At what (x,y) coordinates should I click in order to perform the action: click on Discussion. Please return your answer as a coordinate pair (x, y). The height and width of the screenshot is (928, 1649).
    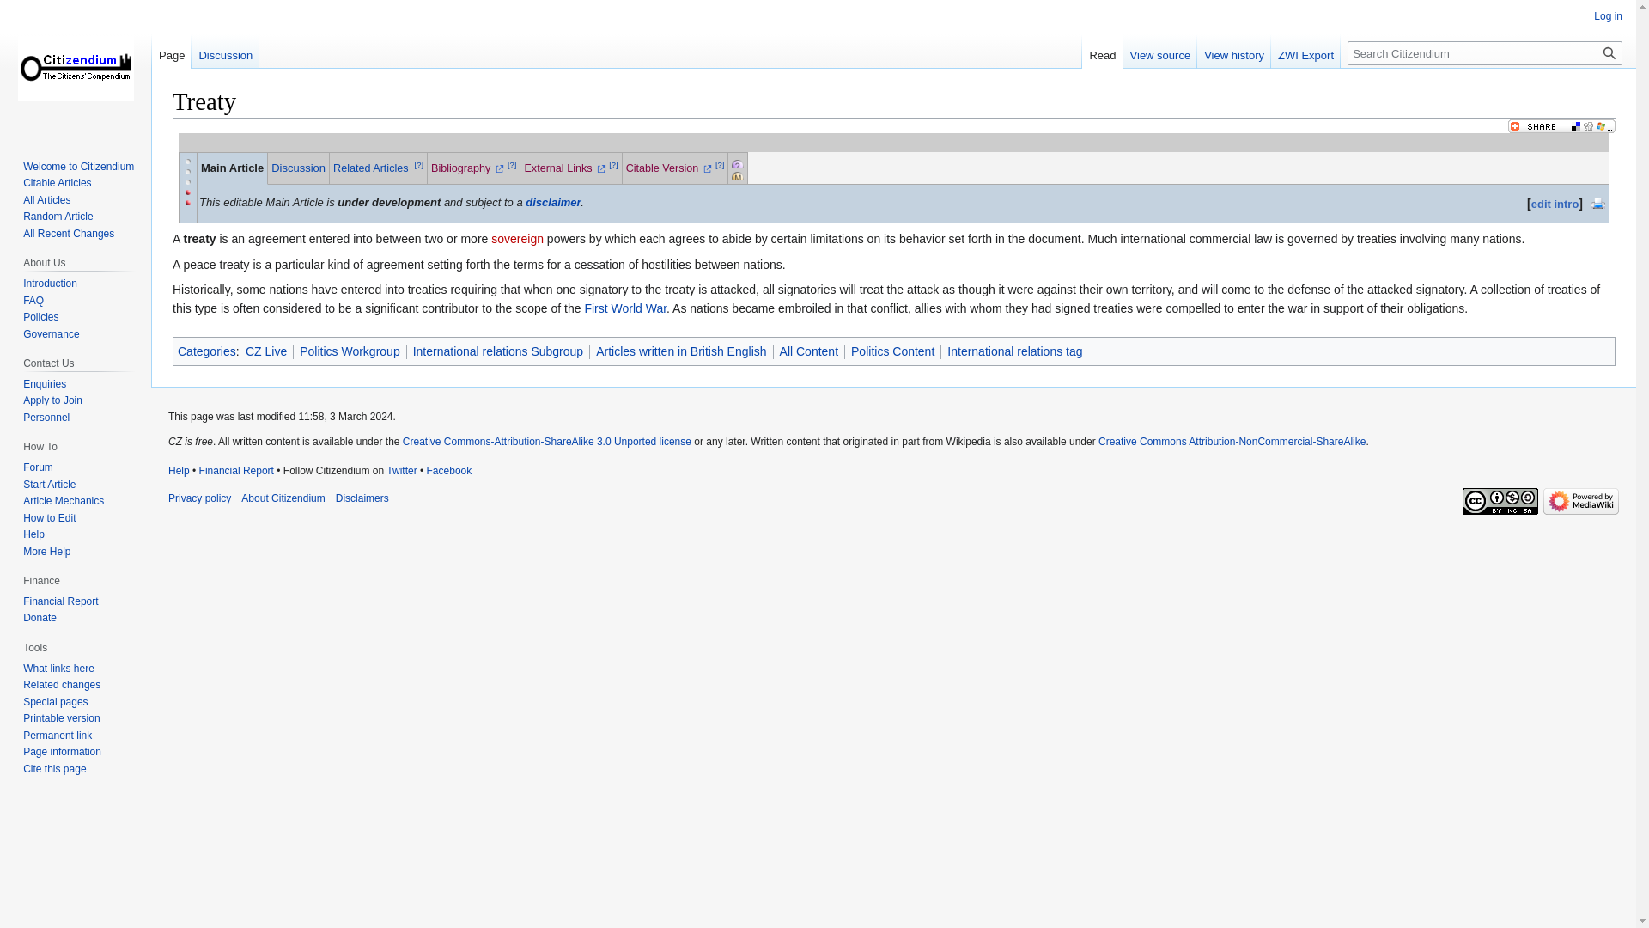
    Looking at the image, I should click on (225, 51).